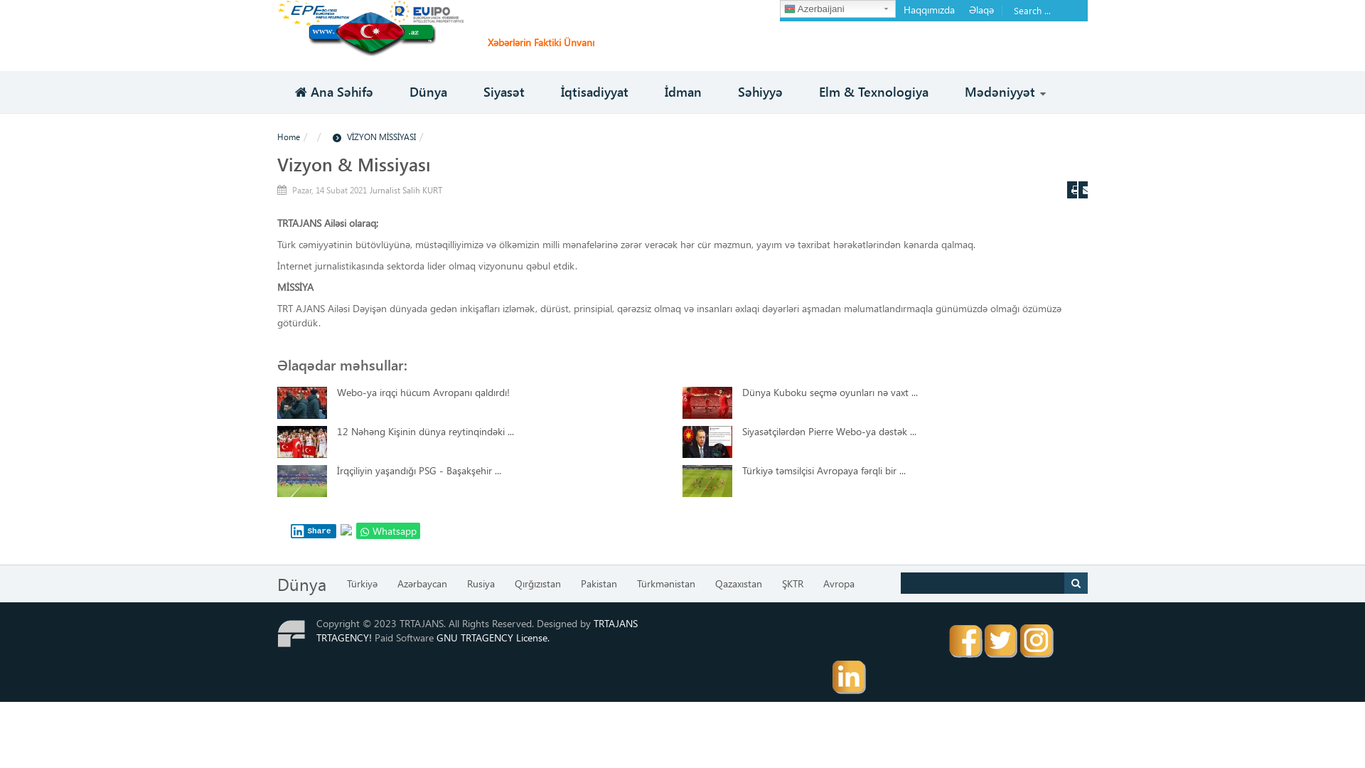 The width and height of the screenshot is (1365, 768). What do you see at coordinates (314, 531) in the screenshot?
I see `Share` at bounding box center [314, 531].